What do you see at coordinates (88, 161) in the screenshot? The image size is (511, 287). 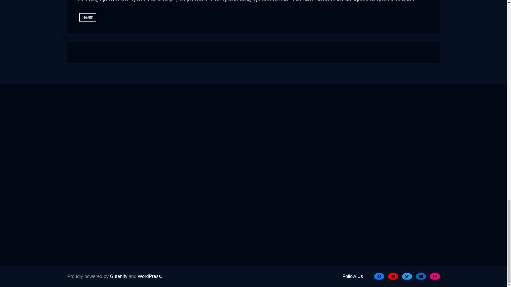 I see `Health` at bounding box center [88, 161].